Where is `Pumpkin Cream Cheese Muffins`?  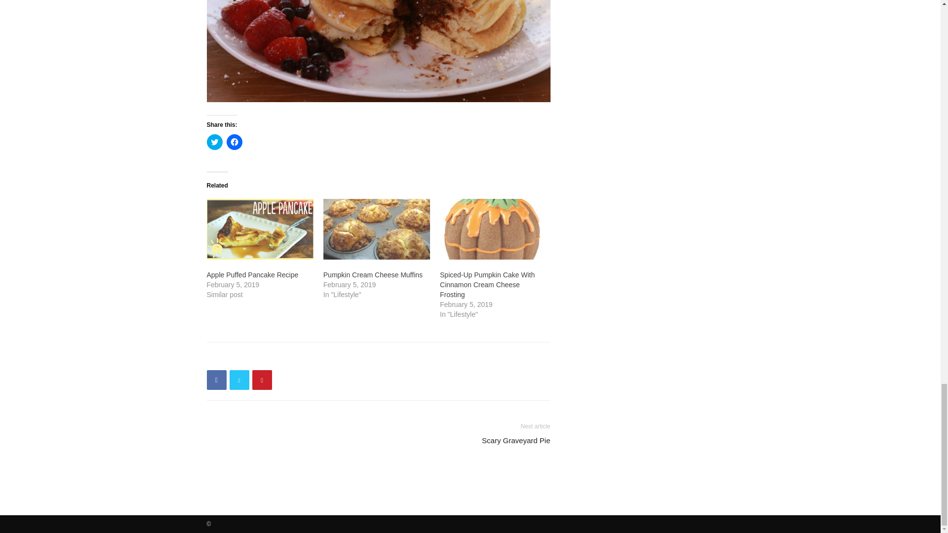 Pumpkin Cream Cheese Muffins is located at coordinates (376, 229).